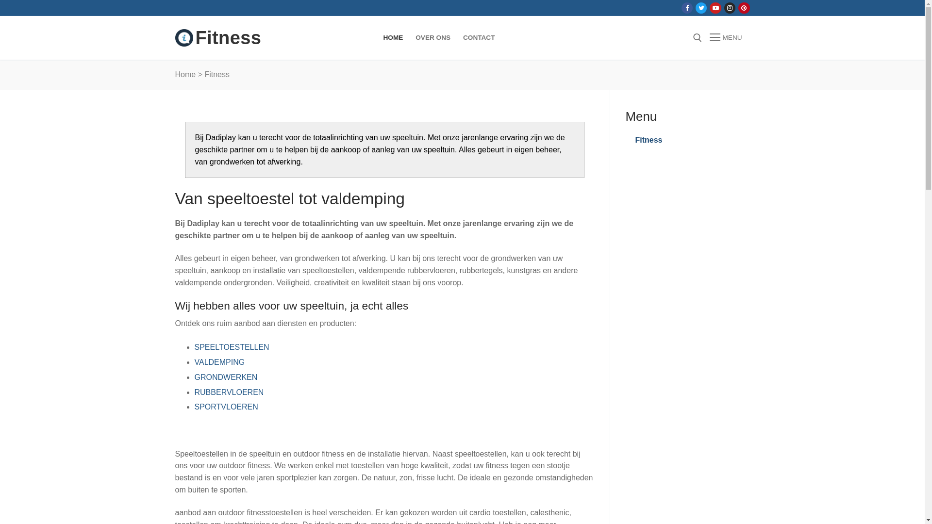 Image resolution: width=932 pixels, height=524 pixels. What do you see at coordinates (716, 8) in the screenshot?
I see `Youtube` at bounding box center [716, 8].